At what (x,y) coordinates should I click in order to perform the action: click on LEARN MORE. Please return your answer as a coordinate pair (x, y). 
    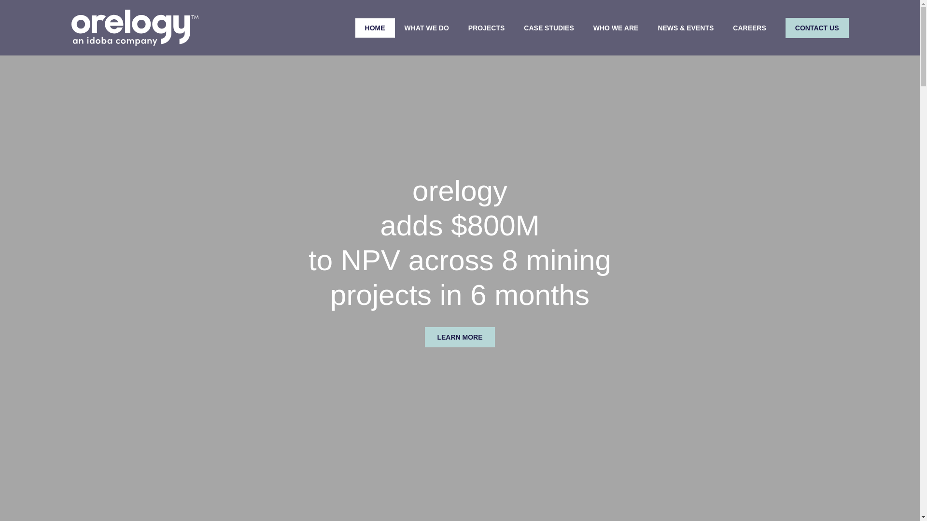
    Looking at the image, I should click on (459, 337).